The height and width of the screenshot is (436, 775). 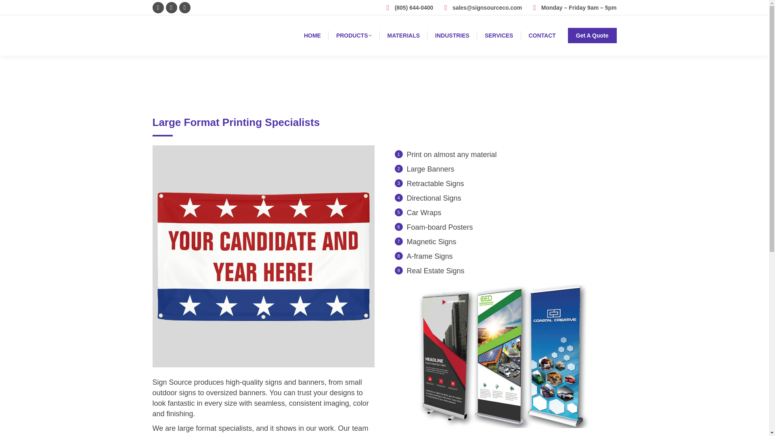 What do you see at coordinates (171, 8) in the screenshot?
I see `Yelp page opens in new window` at bounding box center [171, 8].